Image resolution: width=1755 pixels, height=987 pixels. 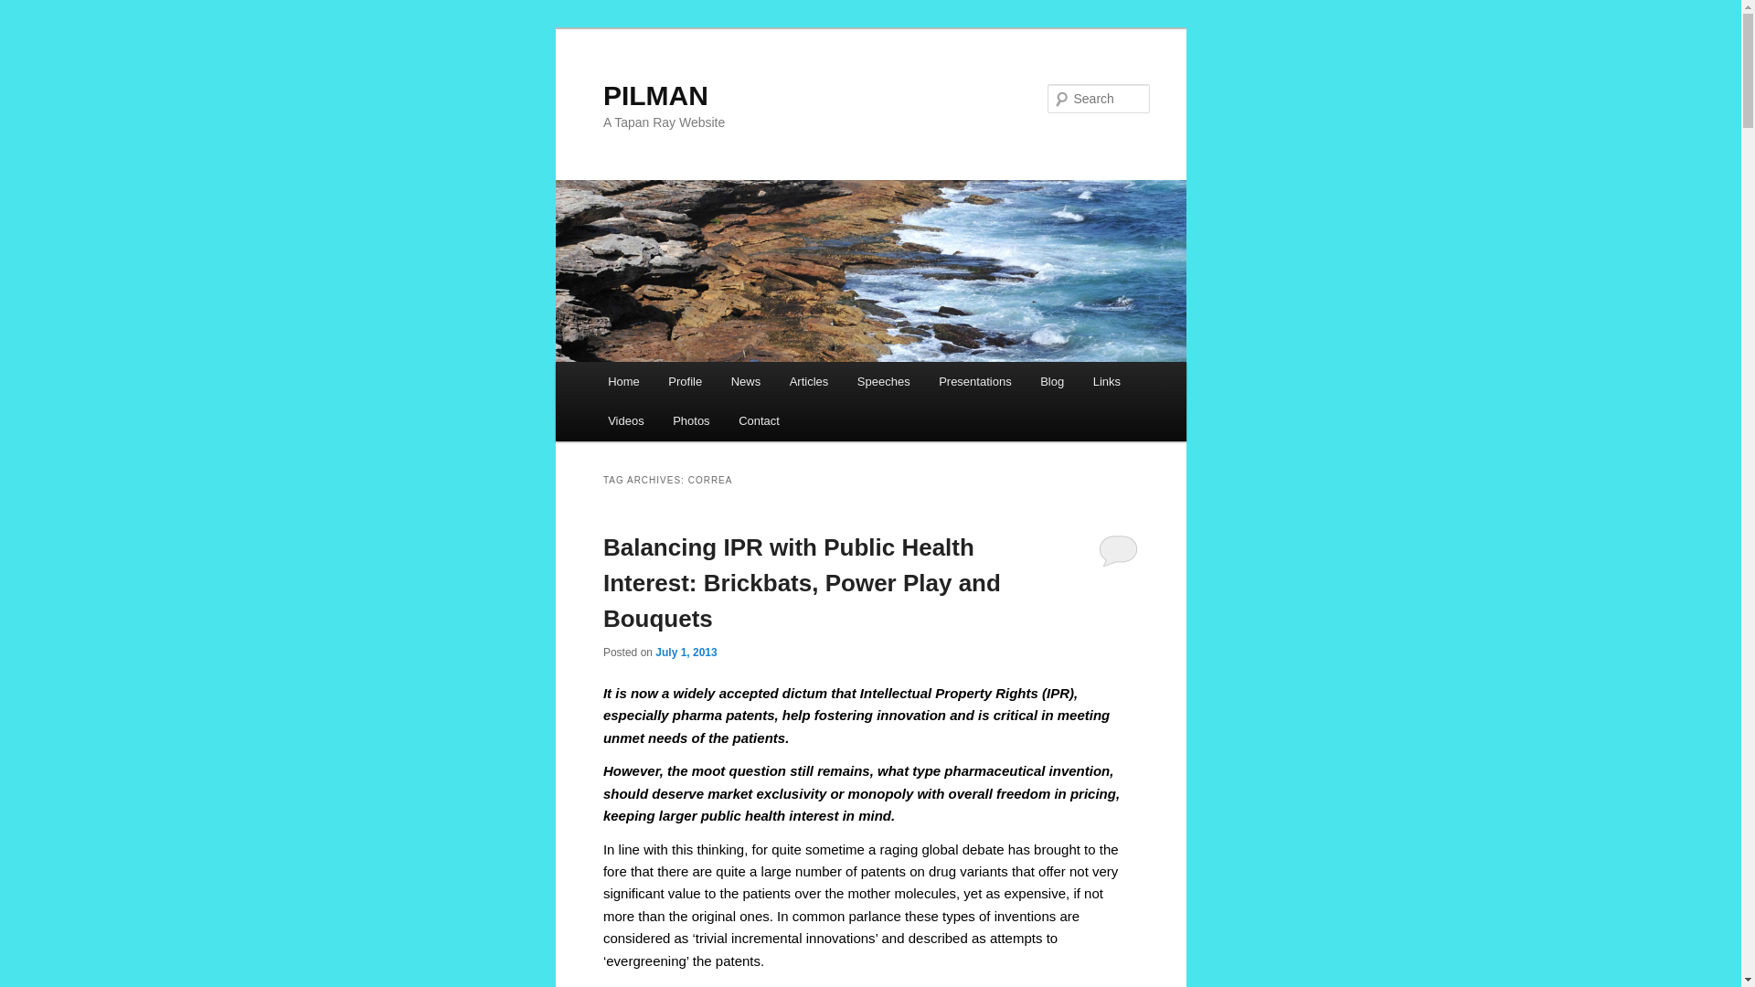 I want to click on Presentations, so click(x=974, y=381).